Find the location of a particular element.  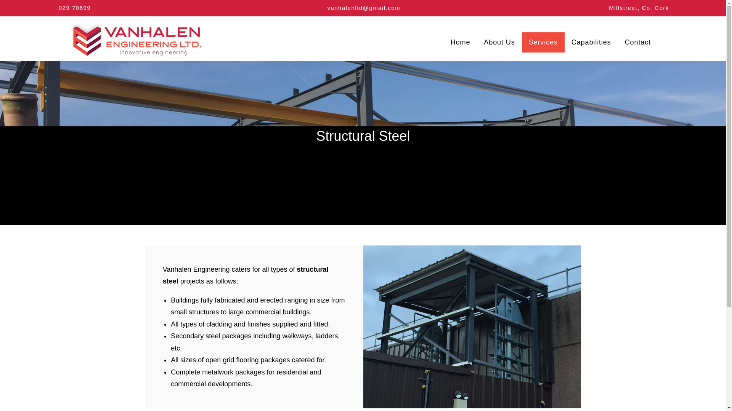

About Us is located at coordinates (499, 42).